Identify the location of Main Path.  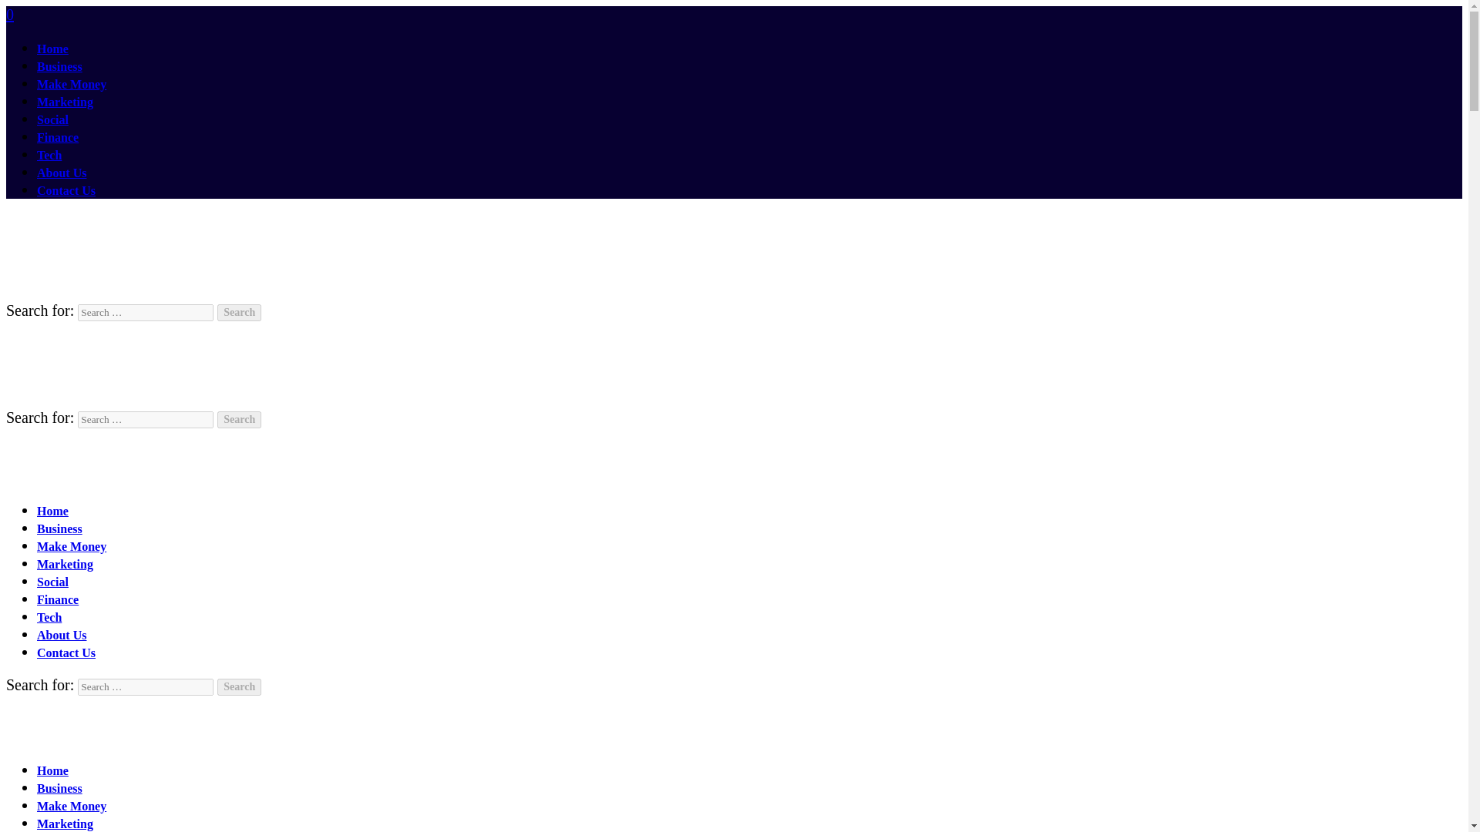
(92, 476).